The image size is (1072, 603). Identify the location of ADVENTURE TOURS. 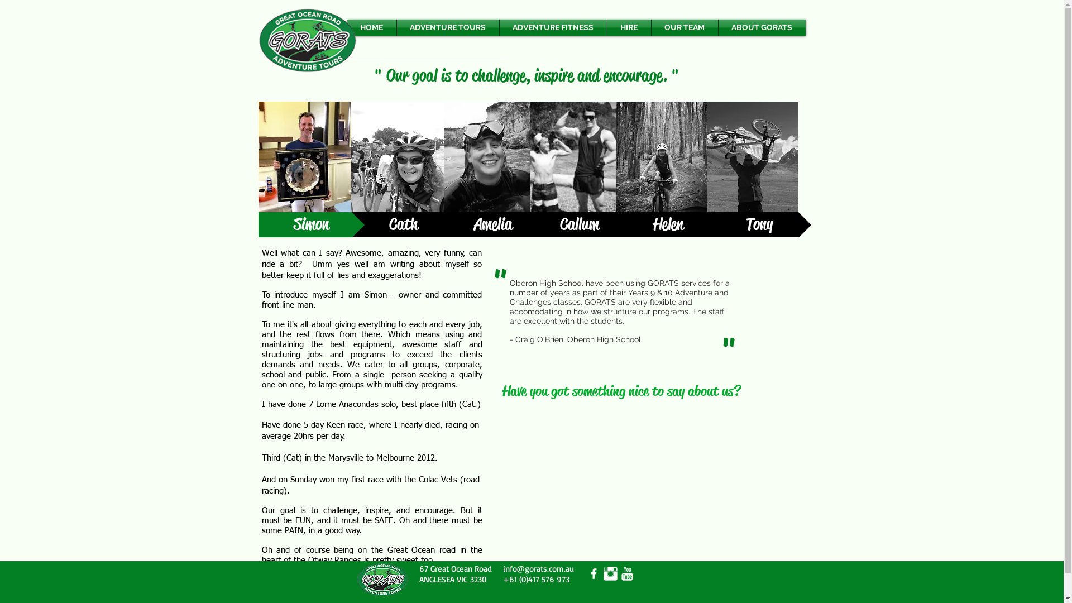
(448, 28).